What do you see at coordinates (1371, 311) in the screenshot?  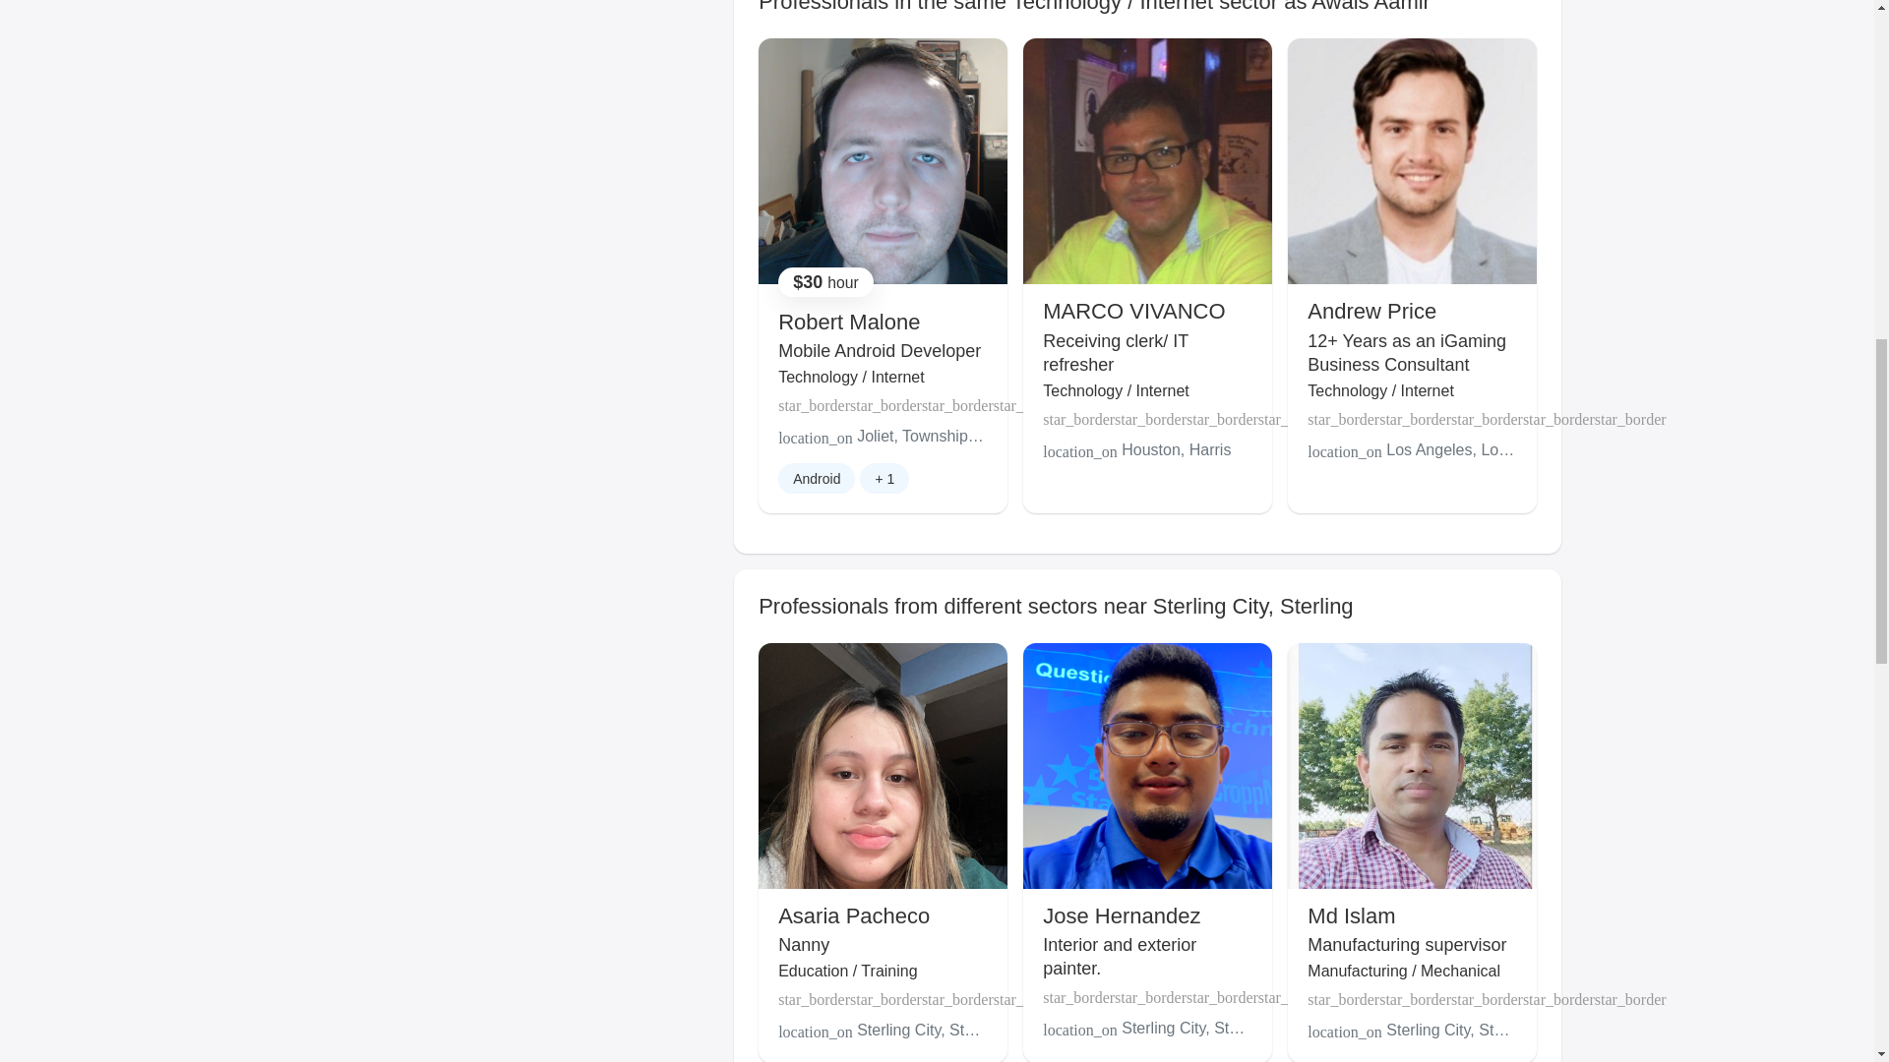 I see `Andrew Price` at bounding box center [1371, 311].